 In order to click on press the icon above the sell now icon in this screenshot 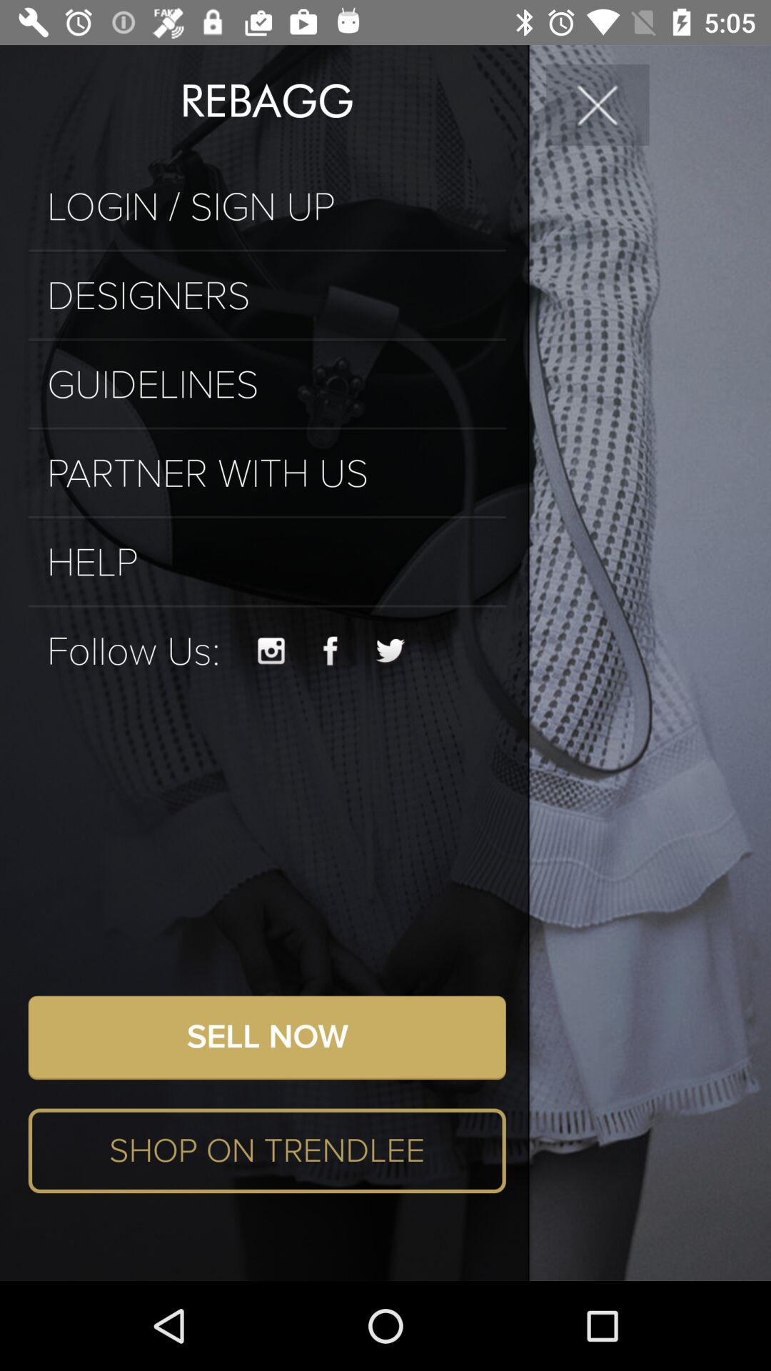, I will do `click(271, 651)`.